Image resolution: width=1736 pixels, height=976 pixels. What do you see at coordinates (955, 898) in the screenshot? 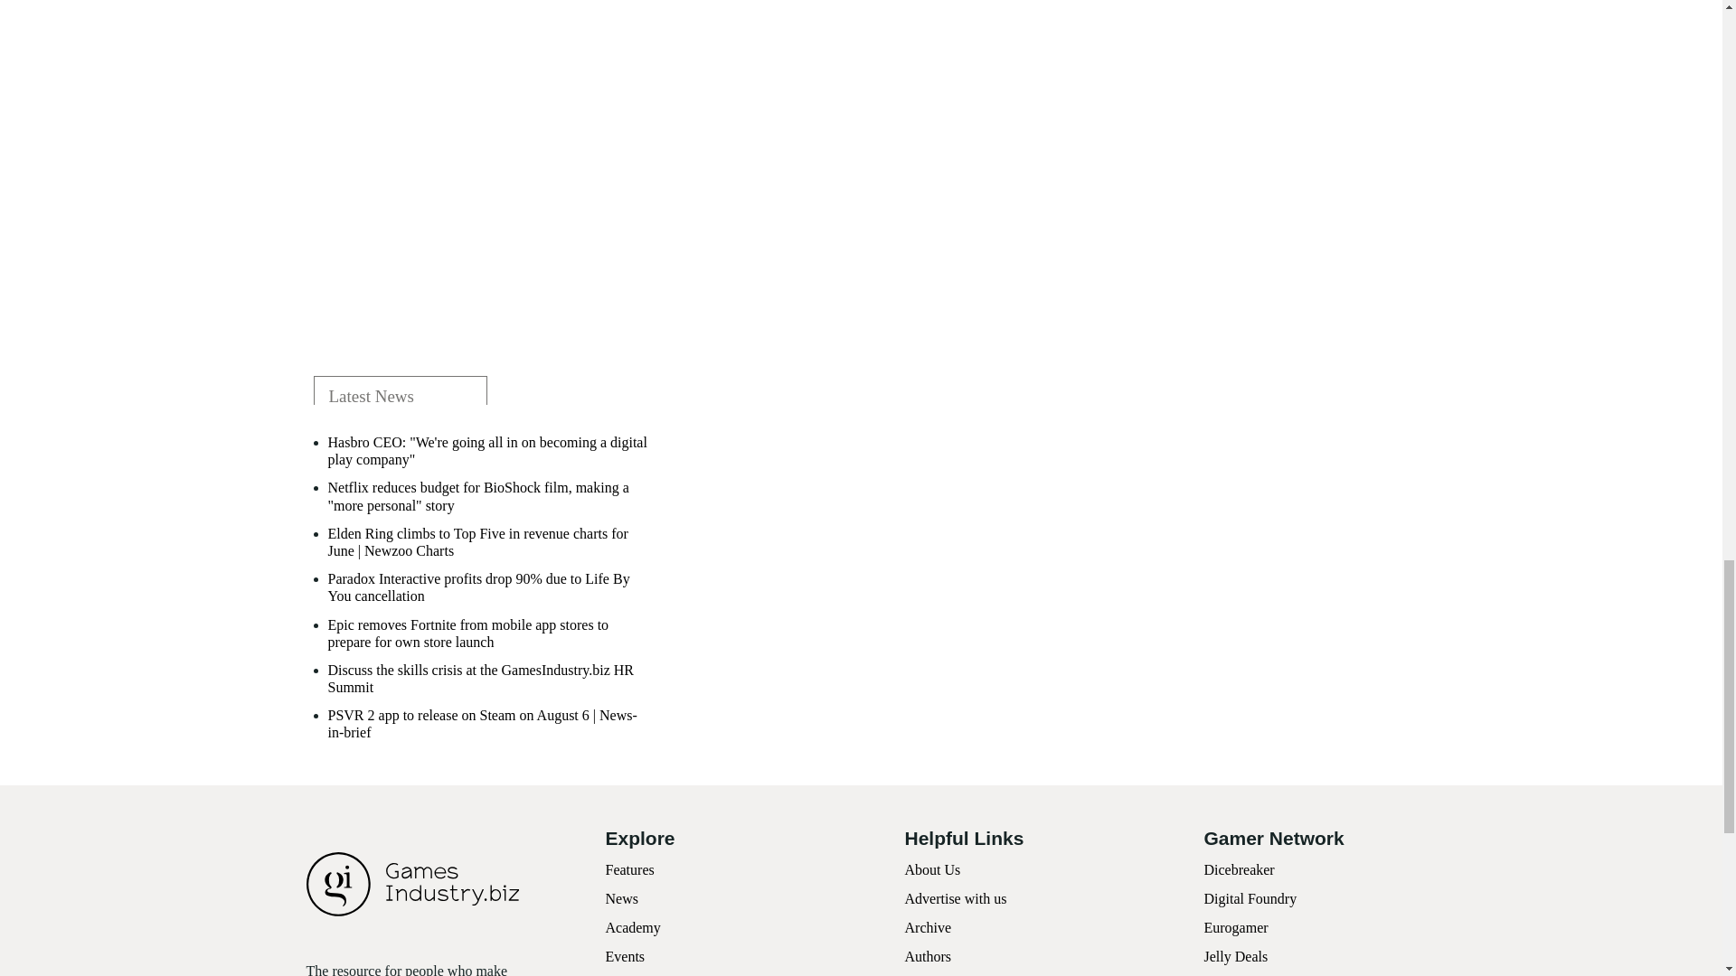
I see `Advertise with us` at bounding box center [955, 898].